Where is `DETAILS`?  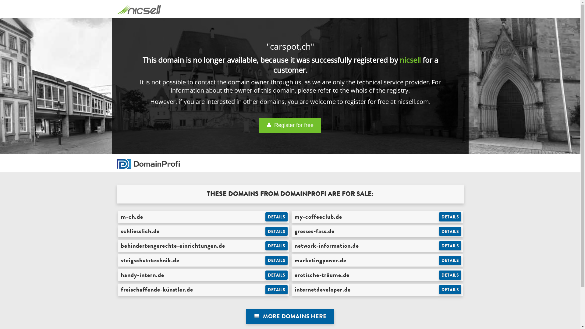
DETAILS is located at coordinates (450, 290).